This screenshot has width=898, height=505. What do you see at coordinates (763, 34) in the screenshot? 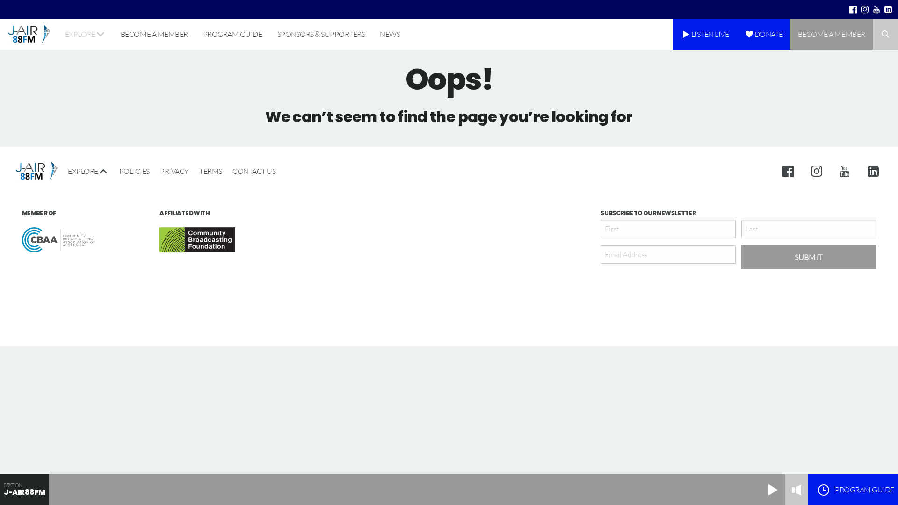
I see `DONATE` at bounding box center [763, 34].